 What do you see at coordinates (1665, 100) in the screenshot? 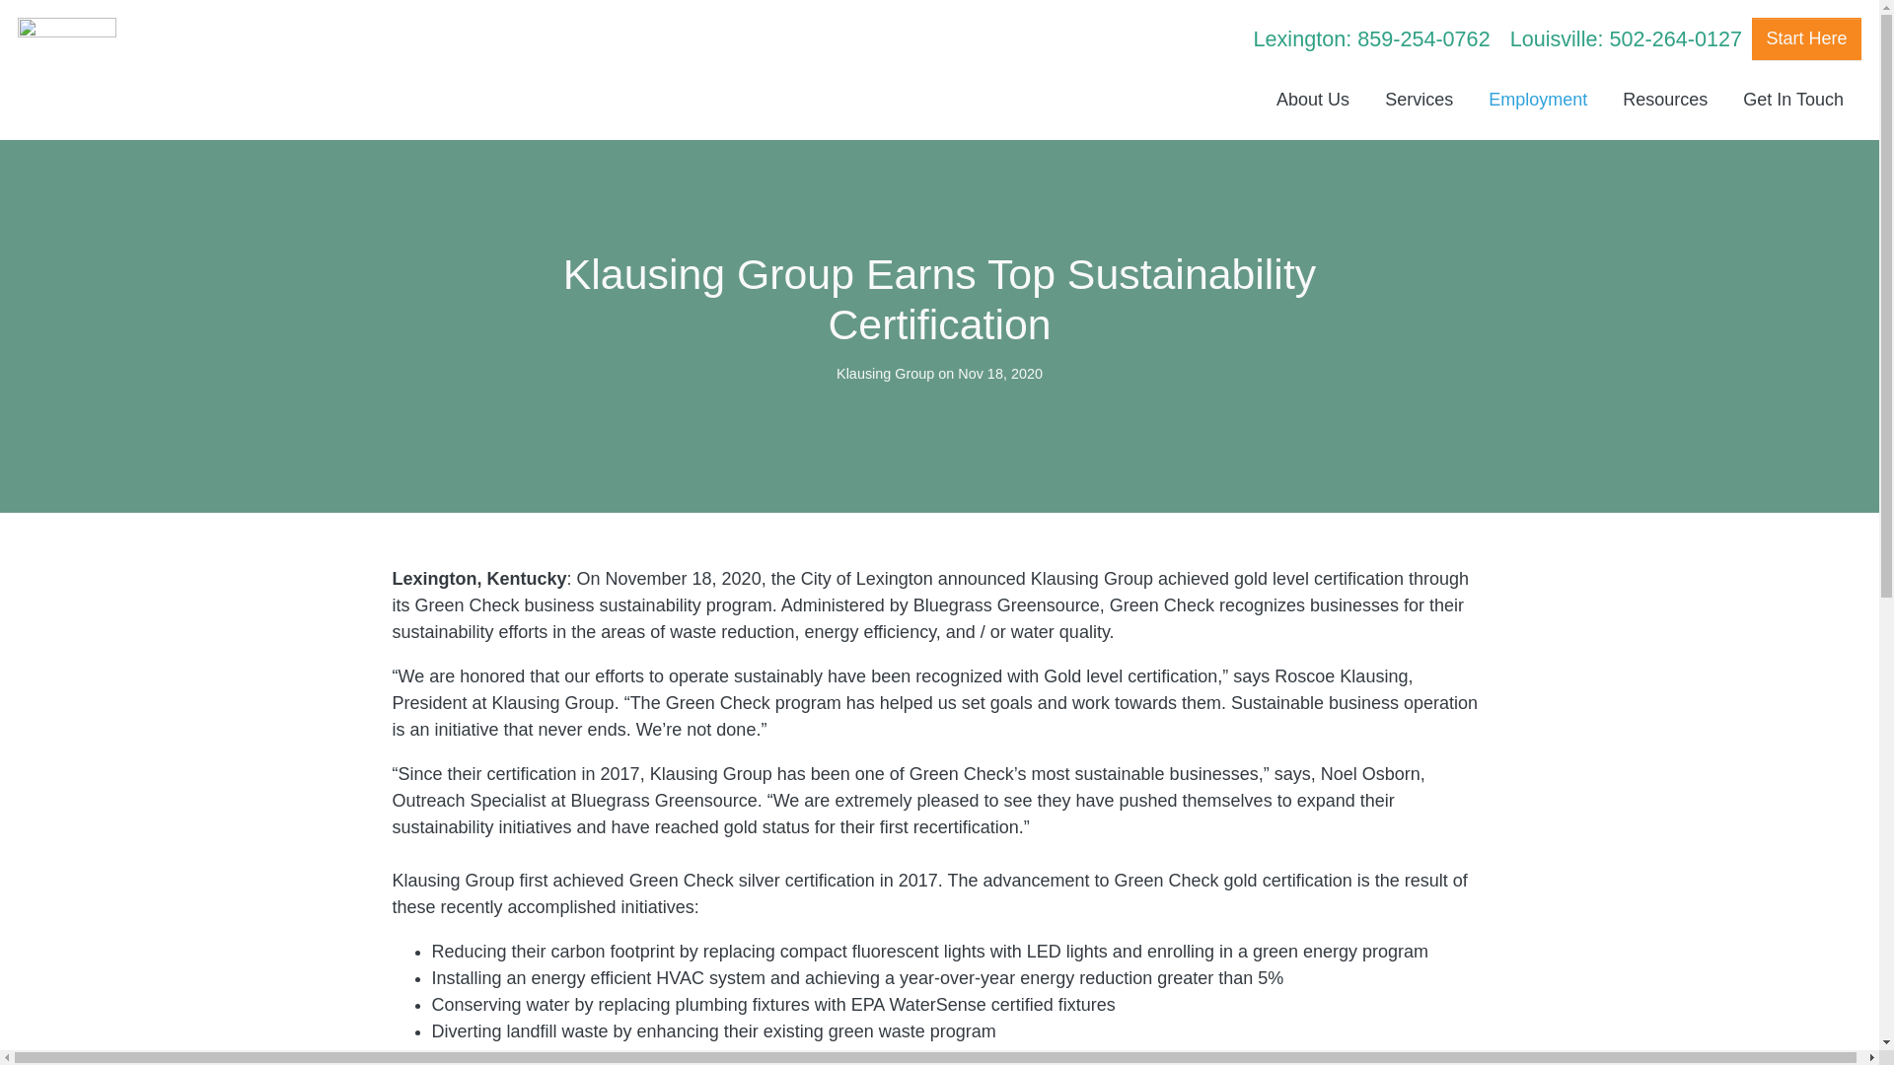
I see `Resources` at bounding box center [1665, 100].